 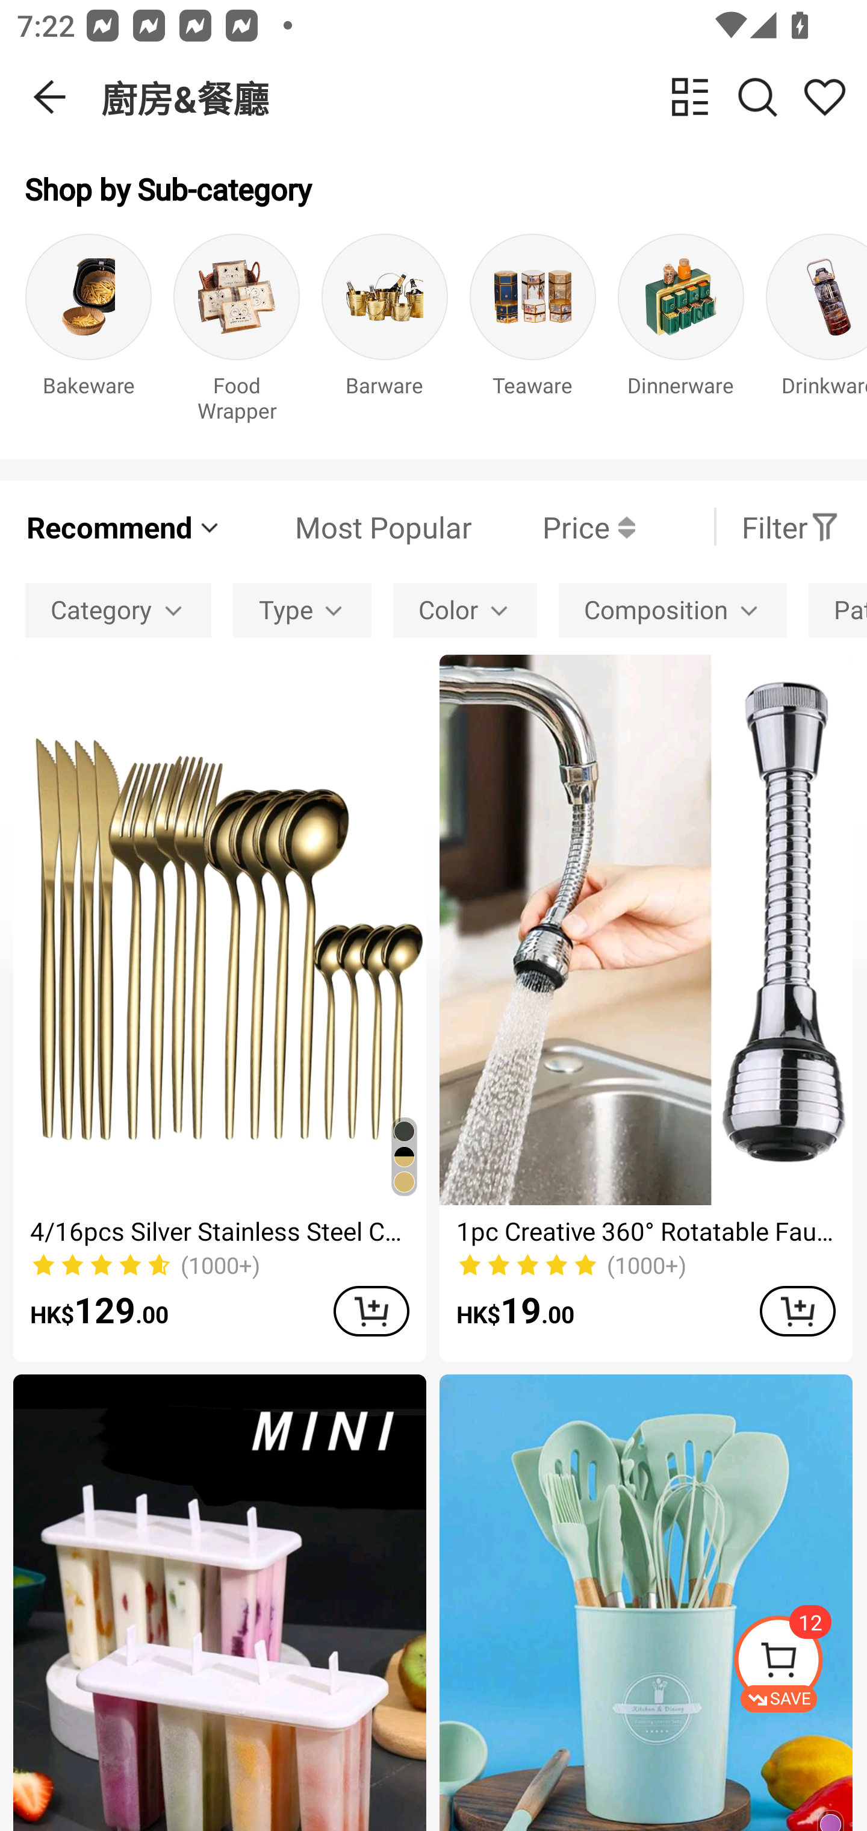 What do you see at coordinates (302, 610) in the screenshot?
I see `Type` at bounding box center [302, 610].